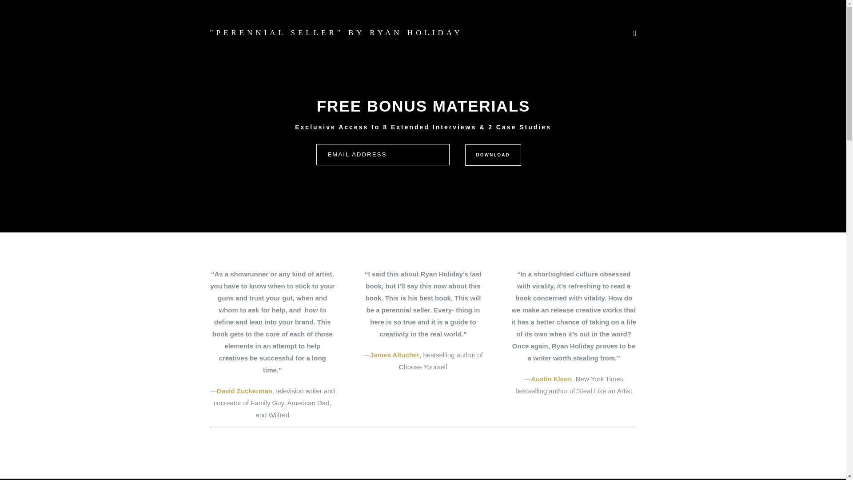 The image size is (853, 480). Describe the element at coordinates (336, 32) in the screenshot. I see `"PERENNIAL SELLER" BY RYAN HOLIDAY` at that location.